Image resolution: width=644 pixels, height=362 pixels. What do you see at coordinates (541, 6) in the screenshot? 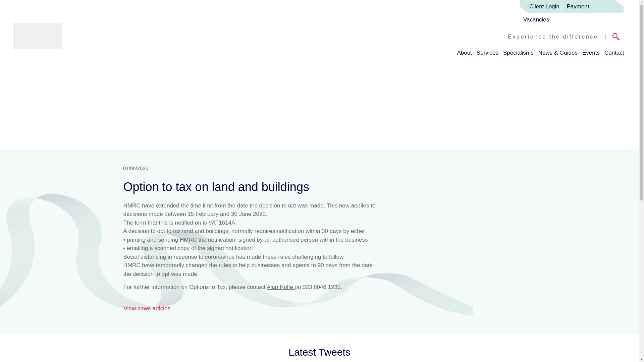
I see `Client Login` at bounding box center [541, 6].